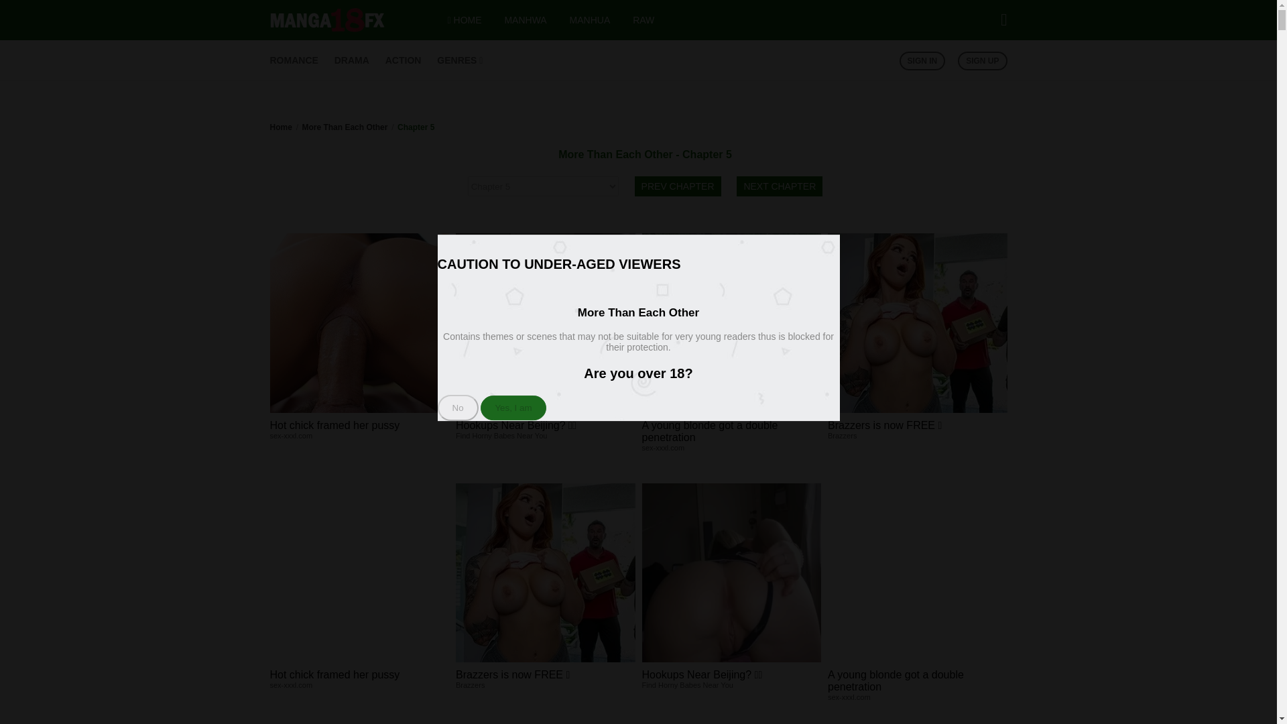  I want to click on GENRES, so click(460, 60).